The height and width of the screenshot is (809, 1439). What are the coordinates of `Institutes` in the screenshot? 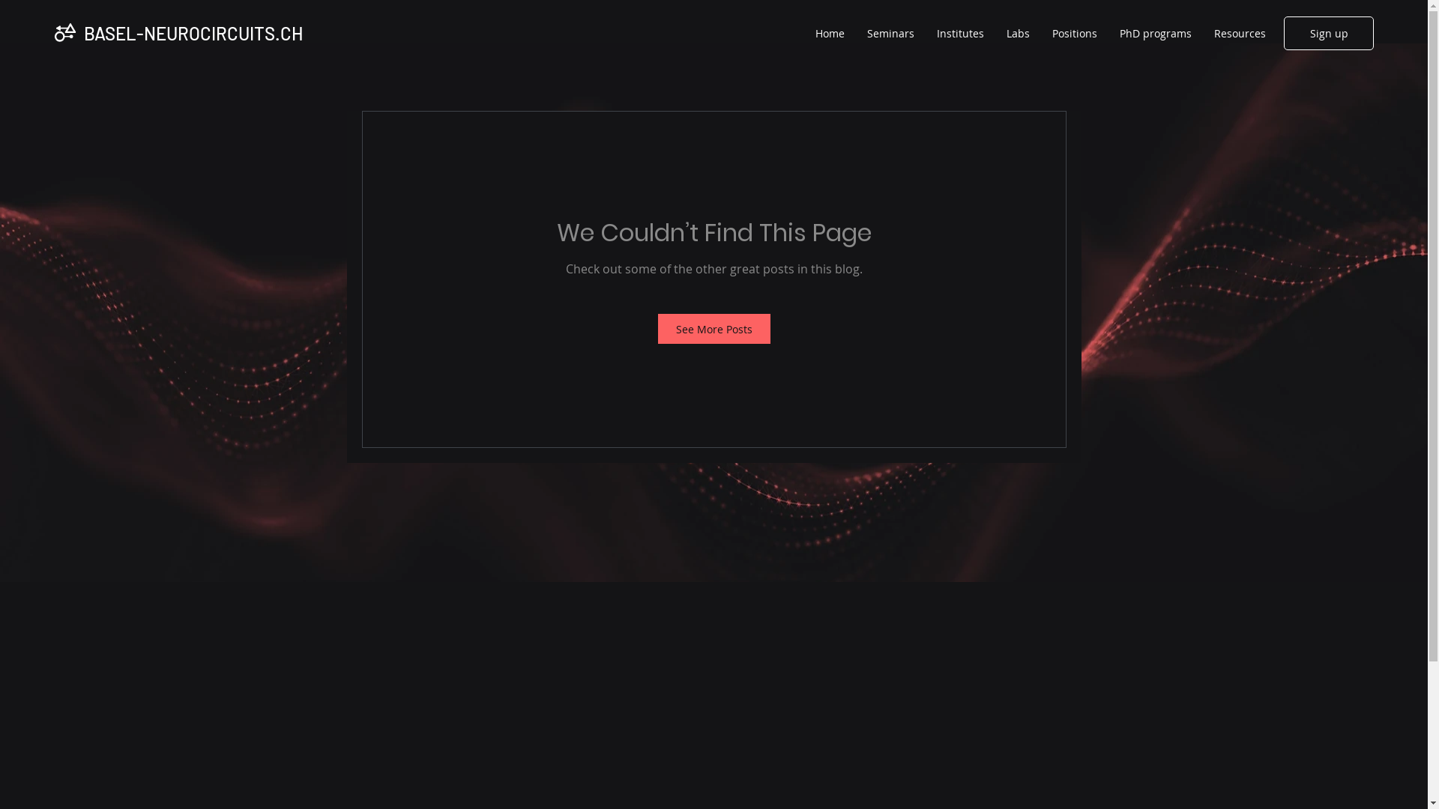 It's located at (961, 34).